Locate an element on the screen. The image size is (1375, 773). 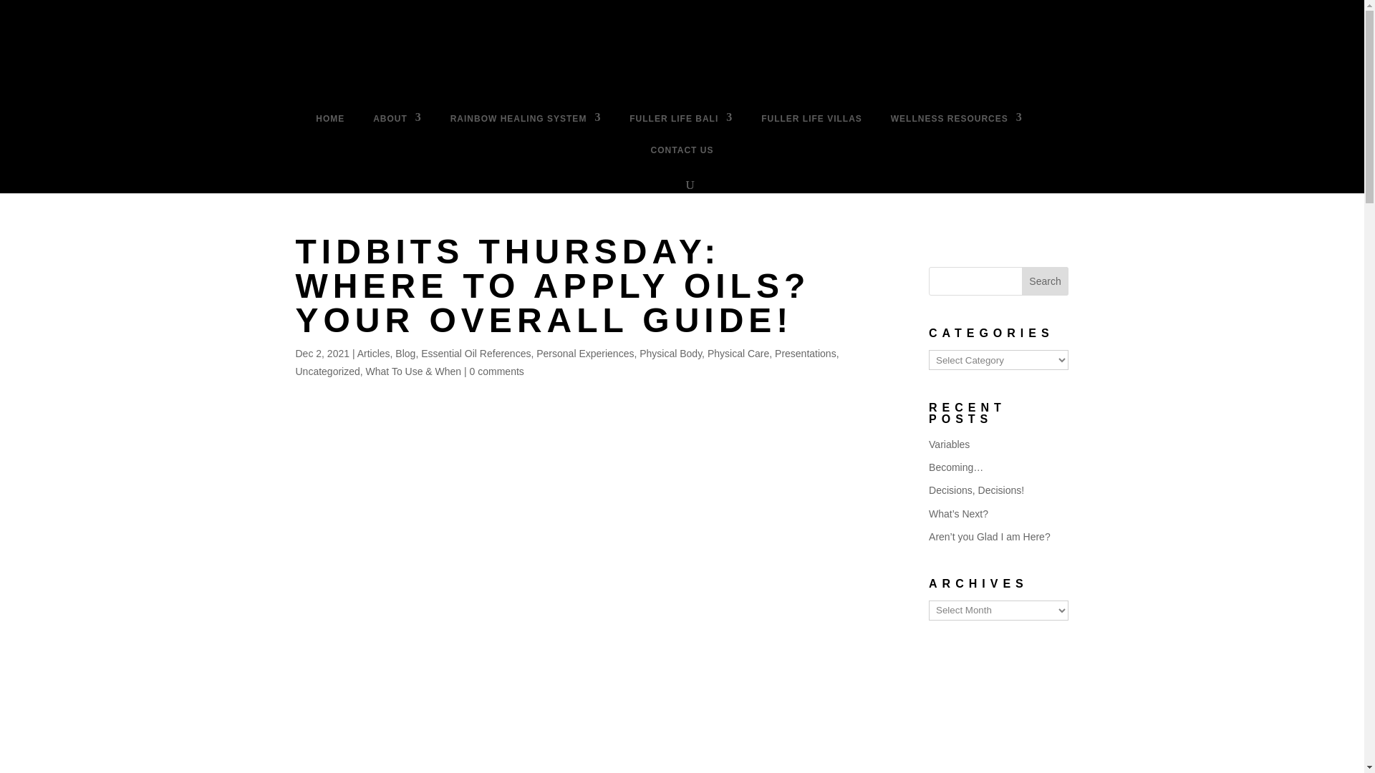
Articles is located at coordinates (374, 354).